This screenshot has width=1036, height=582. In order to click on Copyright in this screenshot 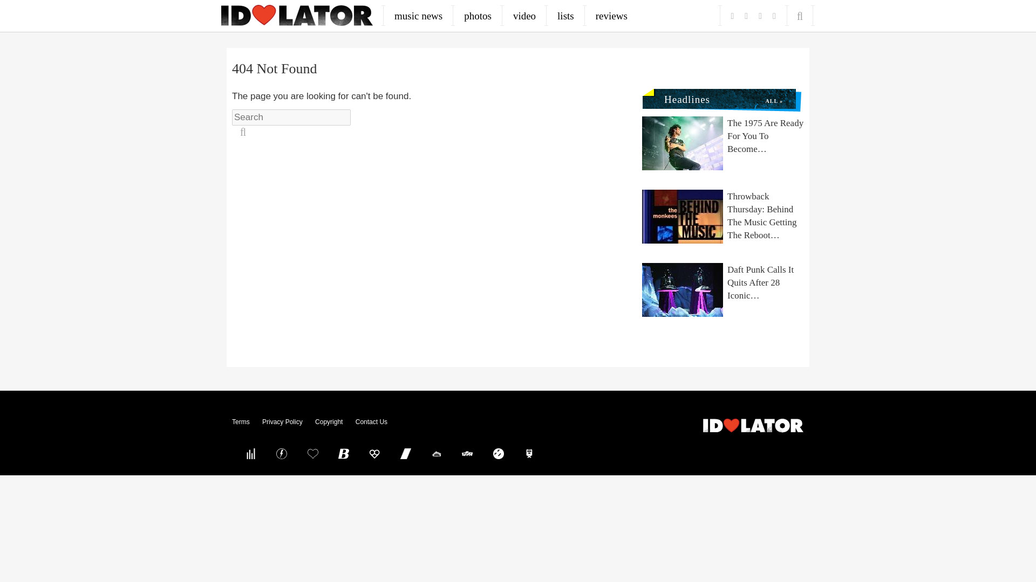, I will do `click(329, 421)`.